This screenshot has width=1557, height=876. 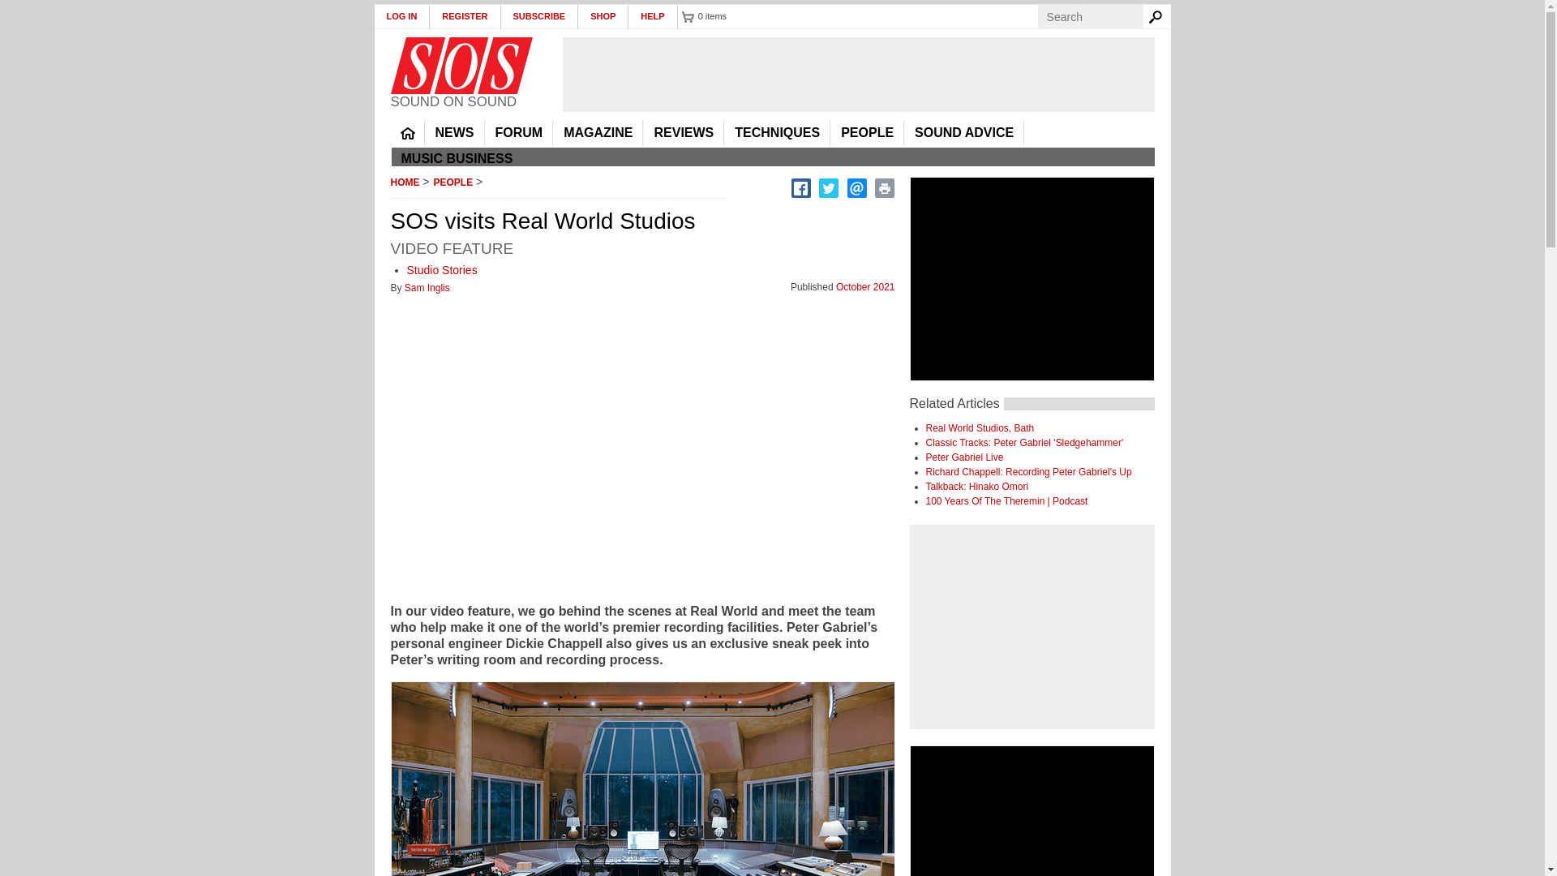 I want to click on SHOP, so click(x=603, y=16).